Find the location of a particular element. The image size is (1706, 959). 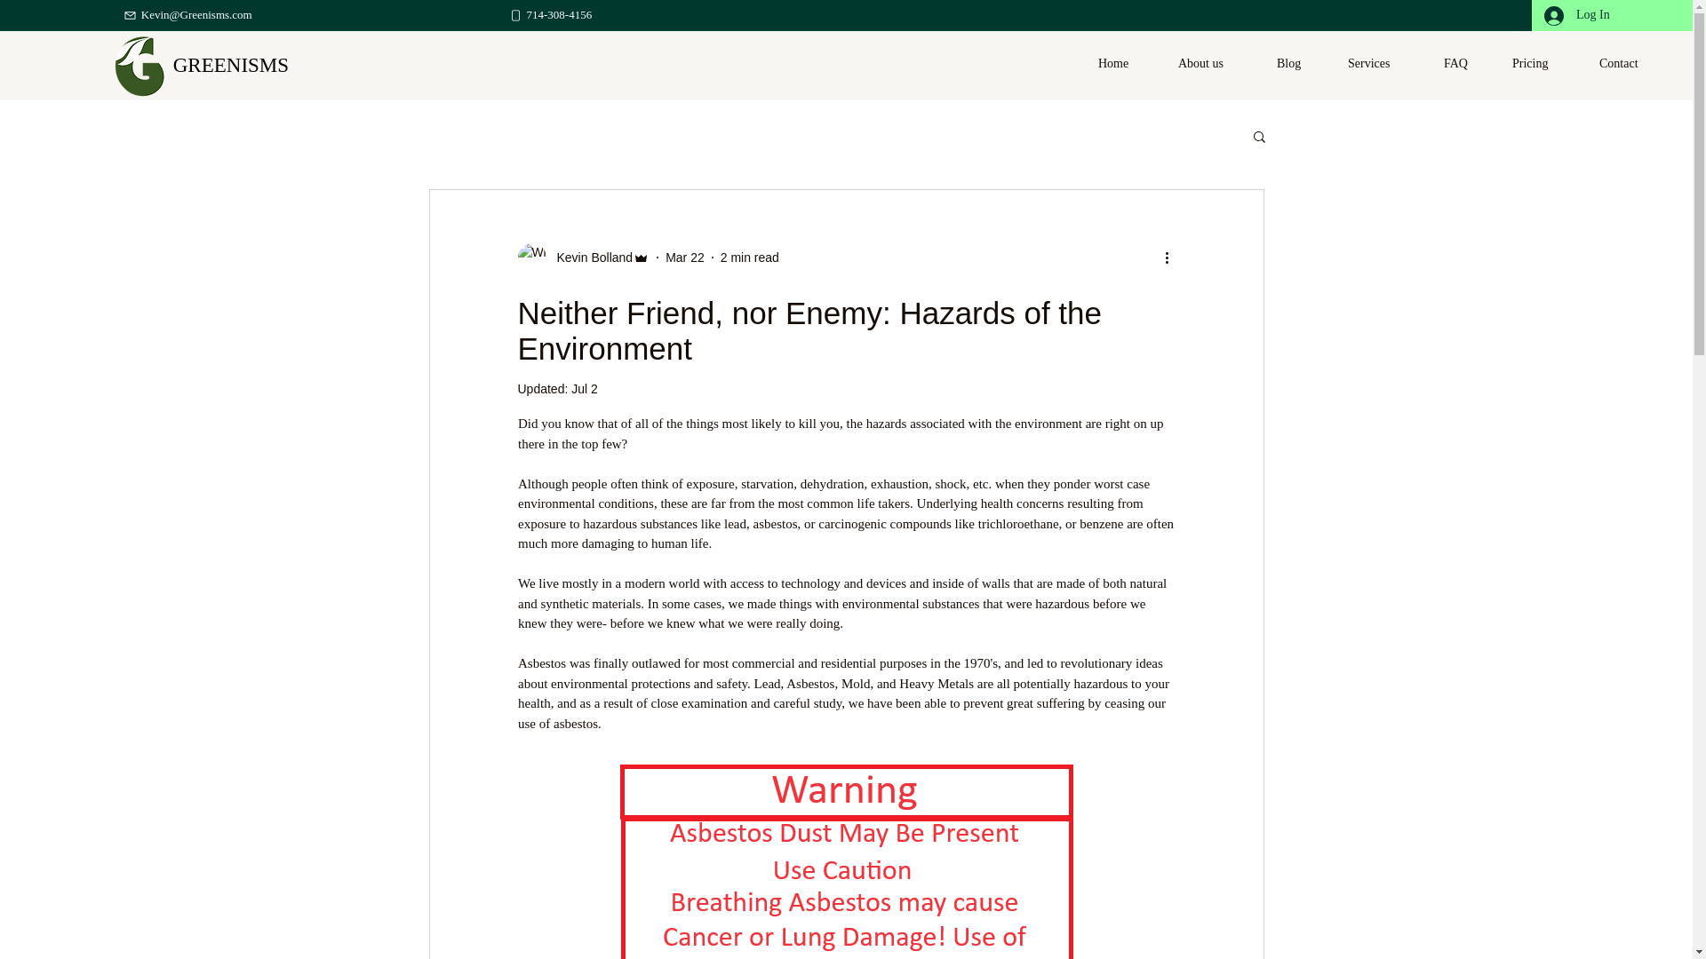

GREENISMS is located at coordinates (231, 65).